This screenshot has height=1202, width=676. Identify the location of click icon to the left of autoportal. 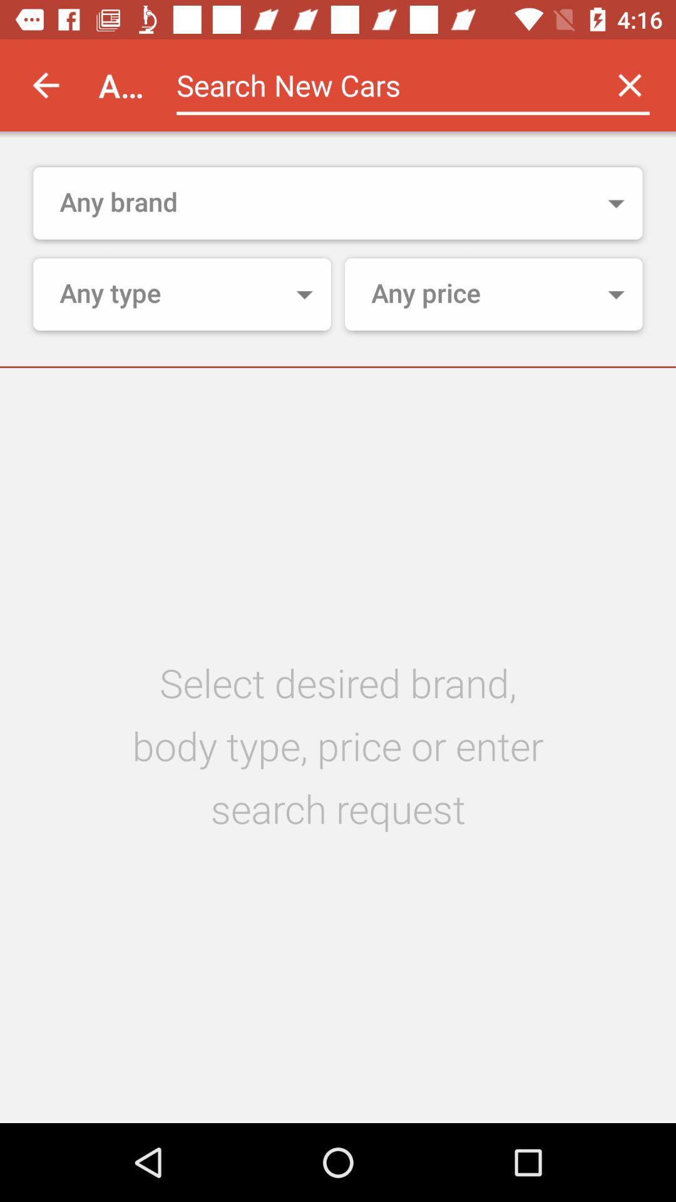
(46, 85).